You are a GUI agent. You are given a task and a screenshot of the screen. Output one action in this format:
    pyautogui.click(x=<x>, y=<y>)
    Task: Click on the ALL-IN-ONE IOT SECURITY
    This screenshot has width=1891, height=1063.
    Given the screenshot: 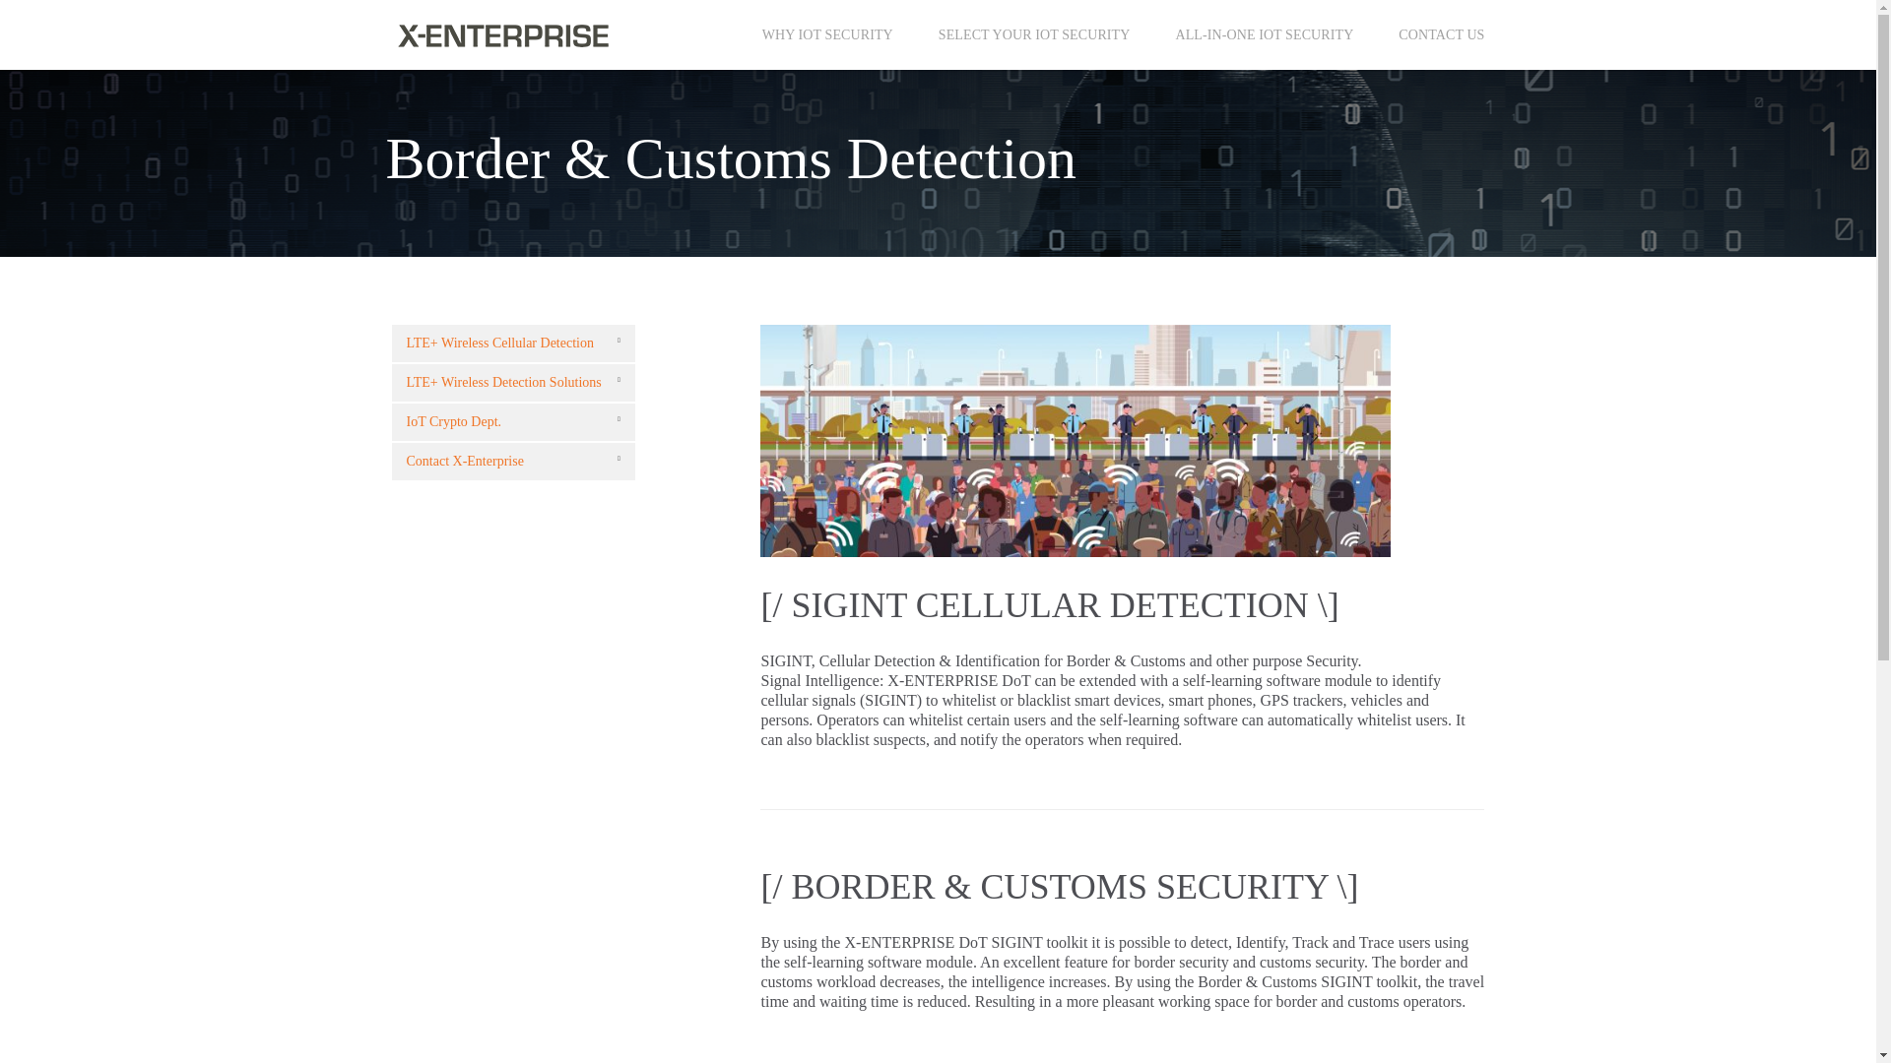 What is the action you would take?
    pyautogui.click(x=1264, y=33)
    